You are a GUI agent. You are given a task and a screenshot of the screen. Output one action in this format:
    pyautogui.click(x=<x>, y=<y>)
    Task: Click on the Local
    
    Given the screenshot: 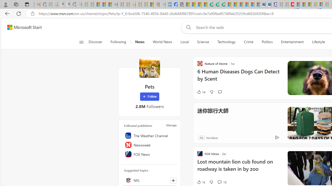 What is the action you would take?
    pyautogui.click(x=184, y=42)
    